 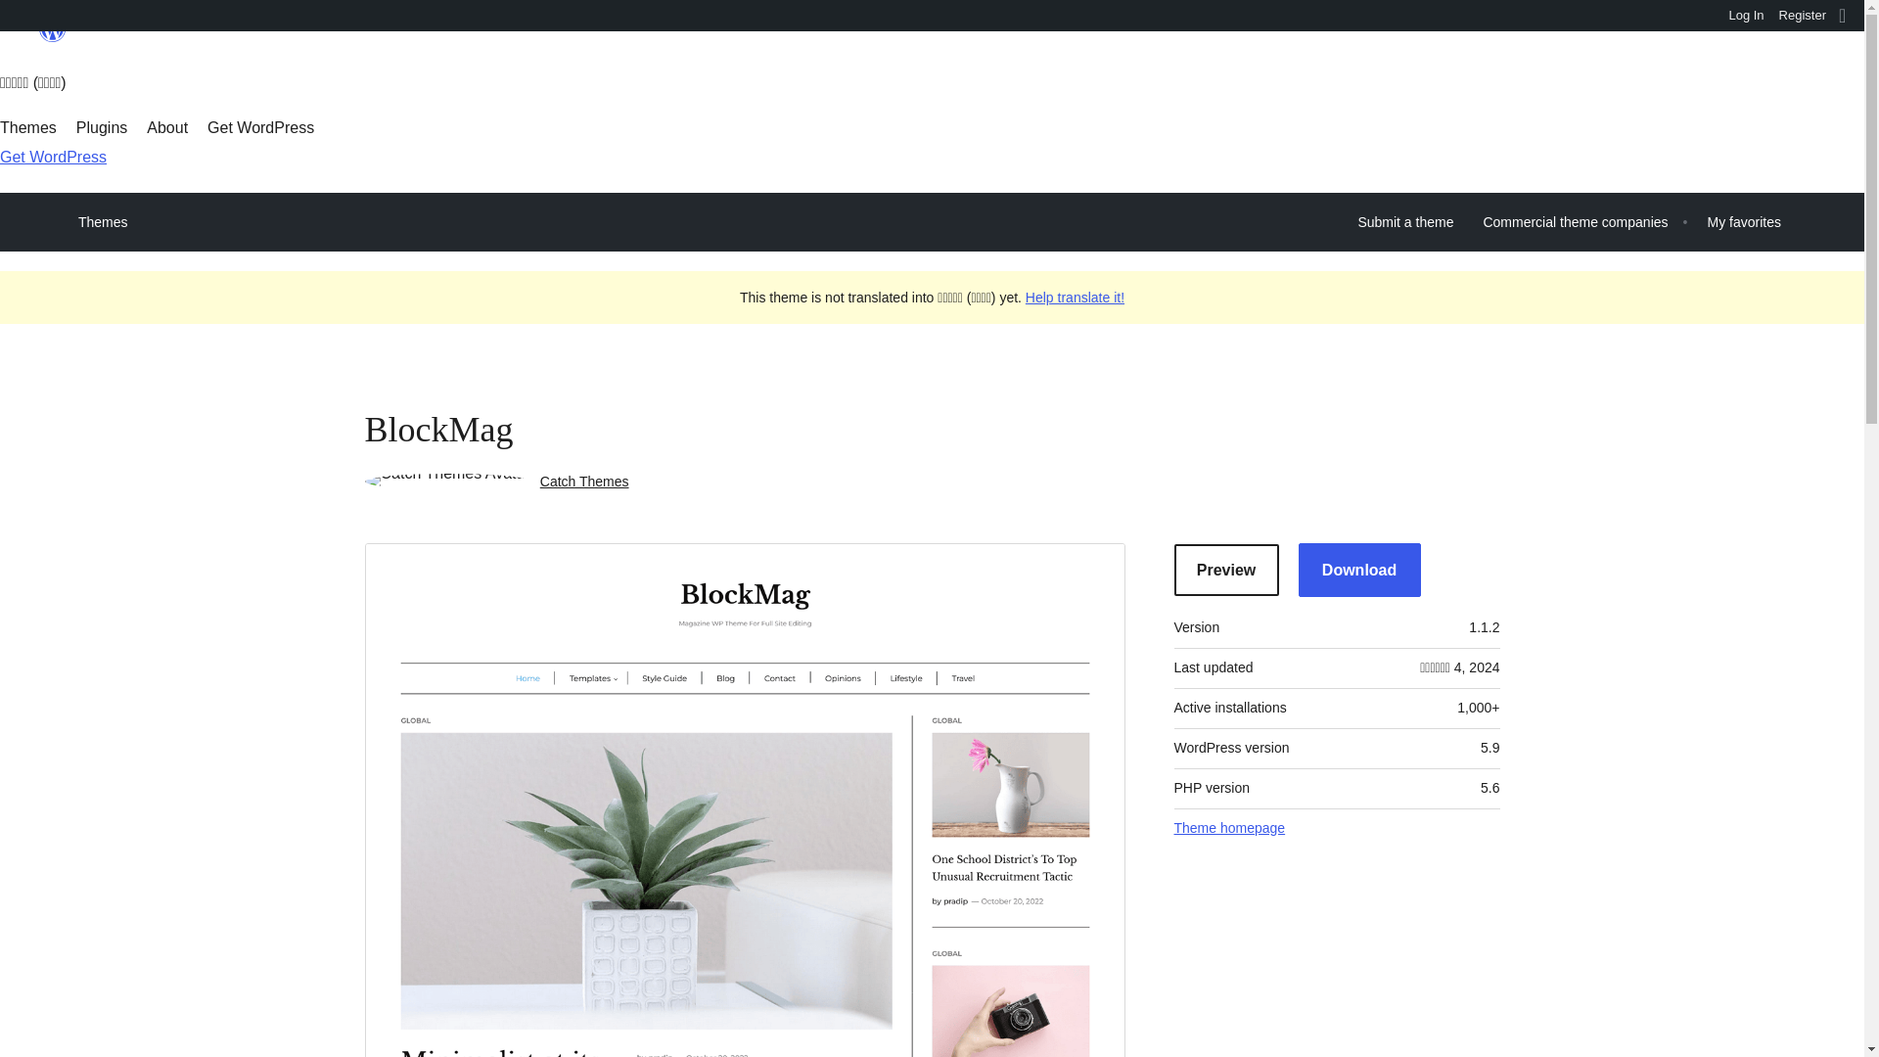 What do you see at coordinates (1574, 222) in the screenshot?
I see `Commercial theme companies` at bounding box center [1574, 222].